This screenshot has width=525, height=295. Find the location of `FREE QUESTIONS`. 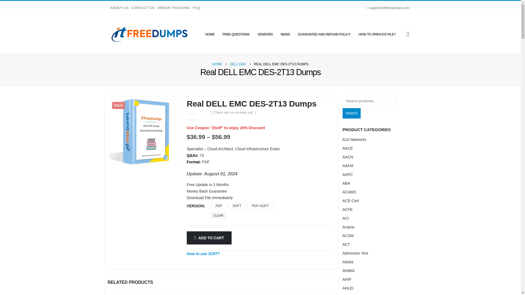

FREE QUESTIONS is located at coordinates (236, 34).